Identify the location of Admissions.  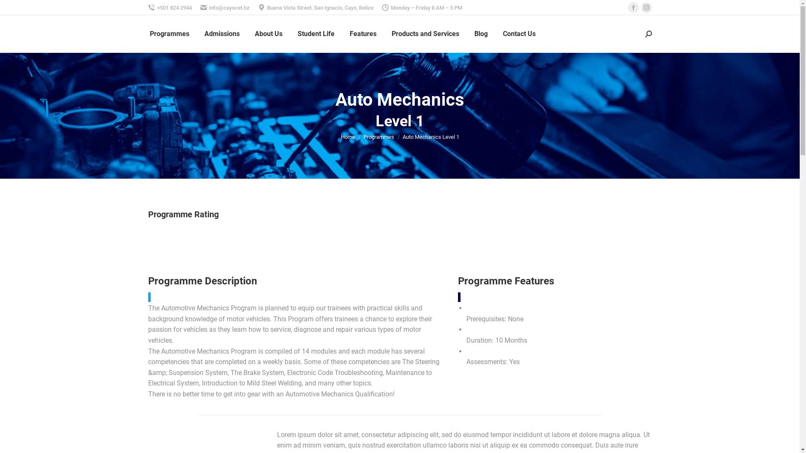
(222, 34).